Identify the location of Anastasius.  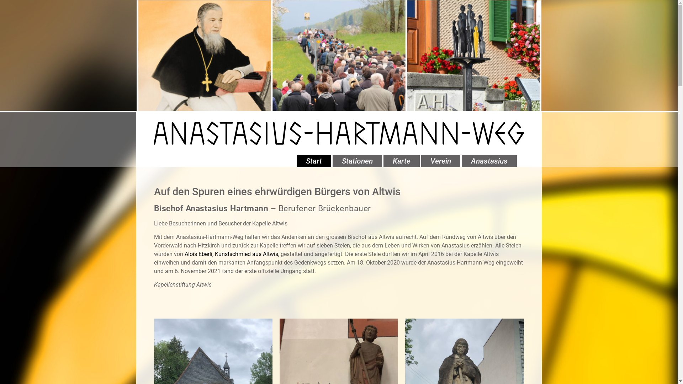
(489, 161).